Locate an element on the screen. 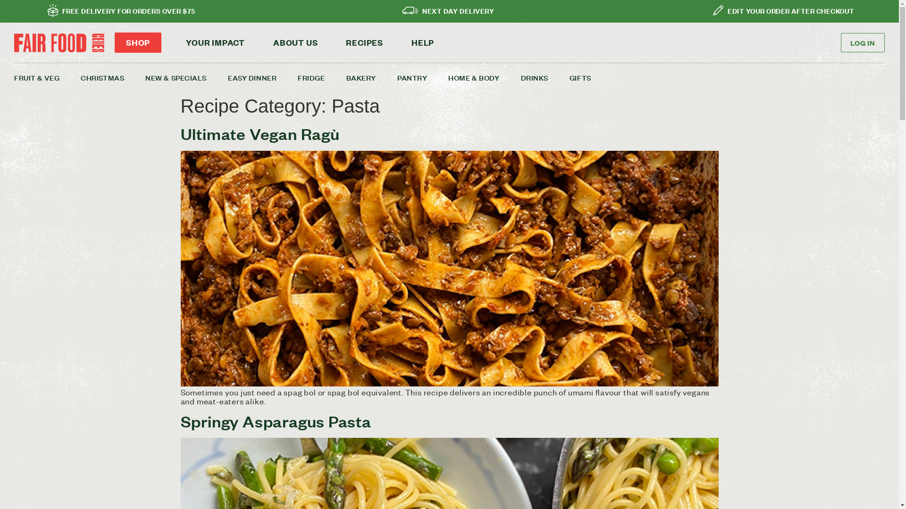 This screenshot has height=509, width=906. LOG IN is located at coordinates (863, 42).